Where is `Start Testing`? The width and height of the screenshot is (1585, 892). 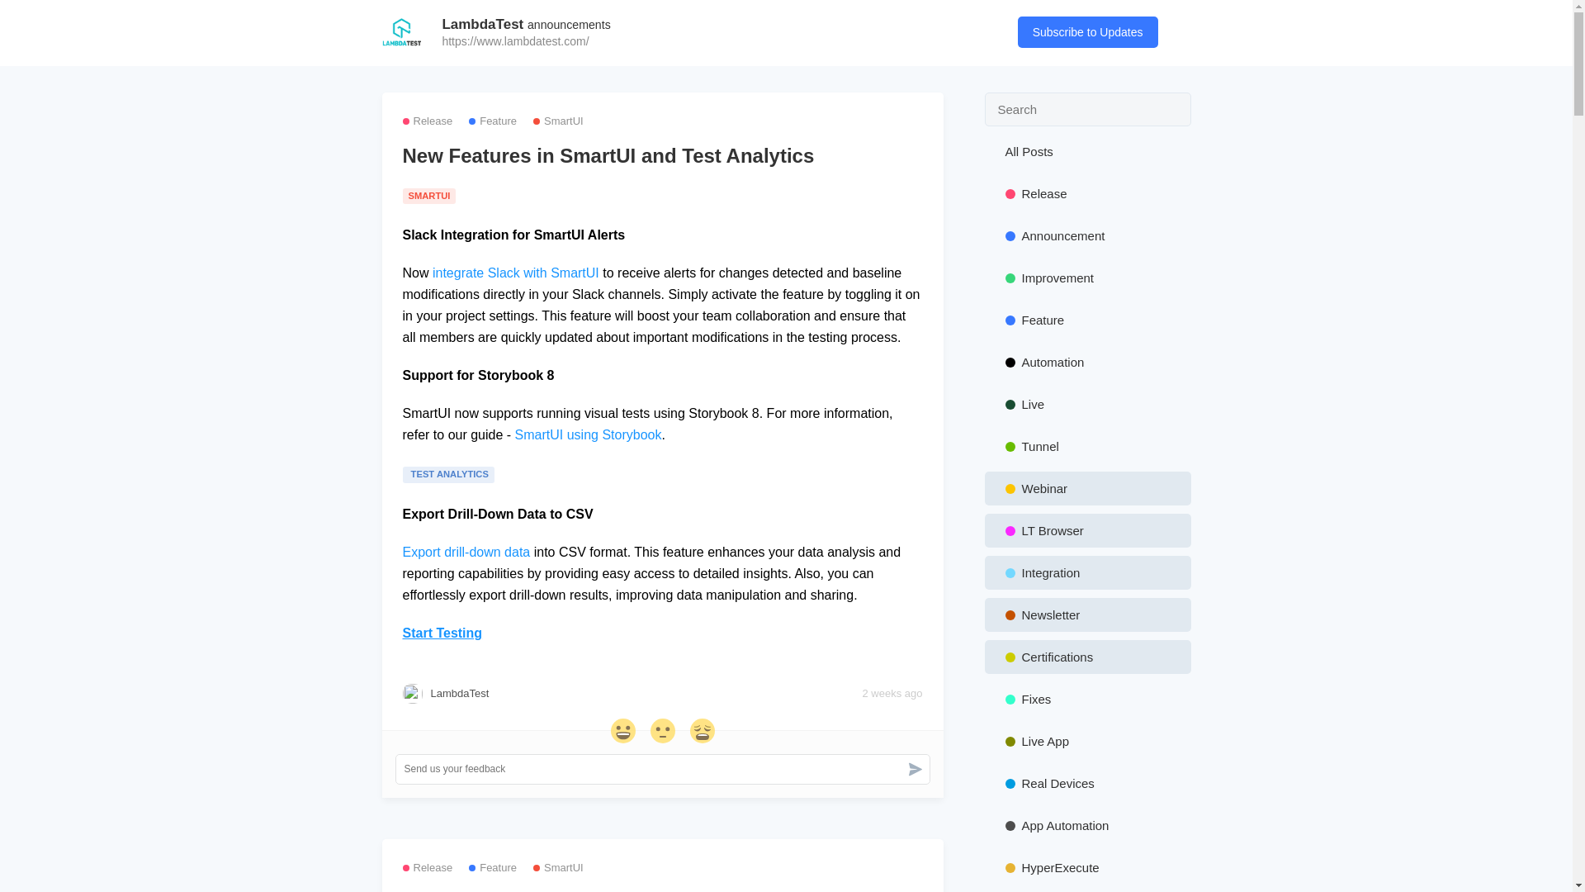 Start Testing is located at coordinates (442, 633).